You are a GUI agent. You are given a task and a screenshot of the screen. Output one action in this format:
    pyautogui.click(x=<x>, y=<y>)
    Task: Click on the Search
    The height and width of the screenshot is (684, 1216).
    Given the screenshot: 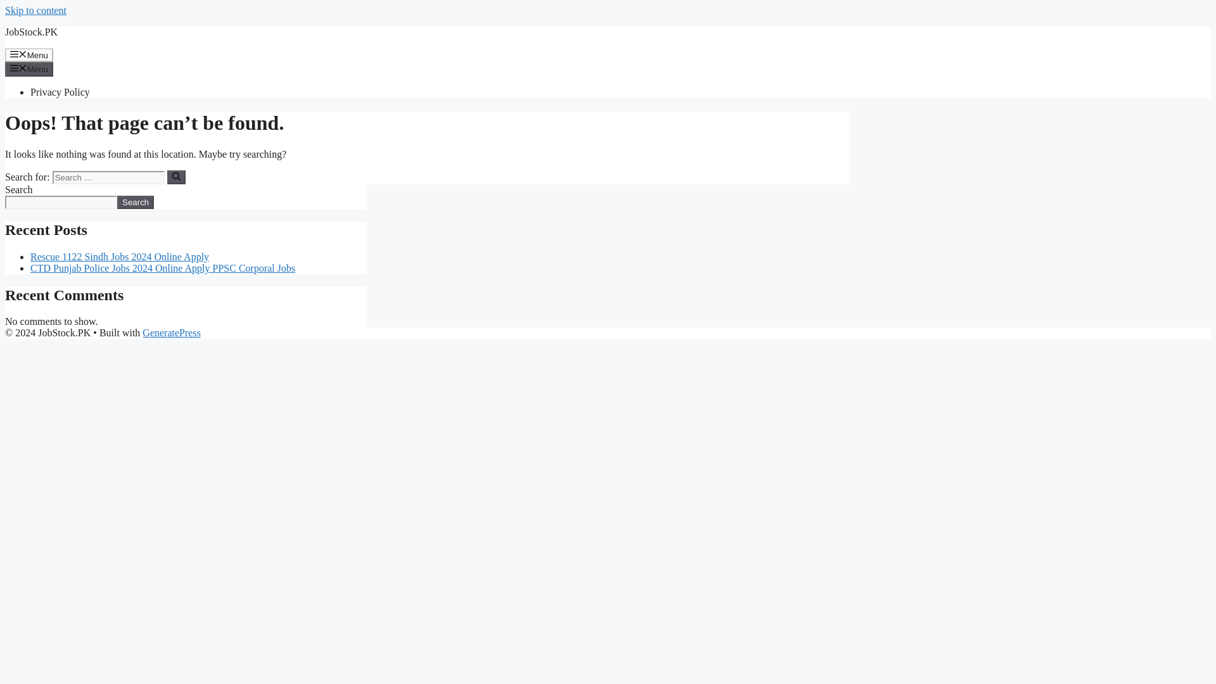 What is the action you would take?
    pyautogui.click(x=136, y=202)
    